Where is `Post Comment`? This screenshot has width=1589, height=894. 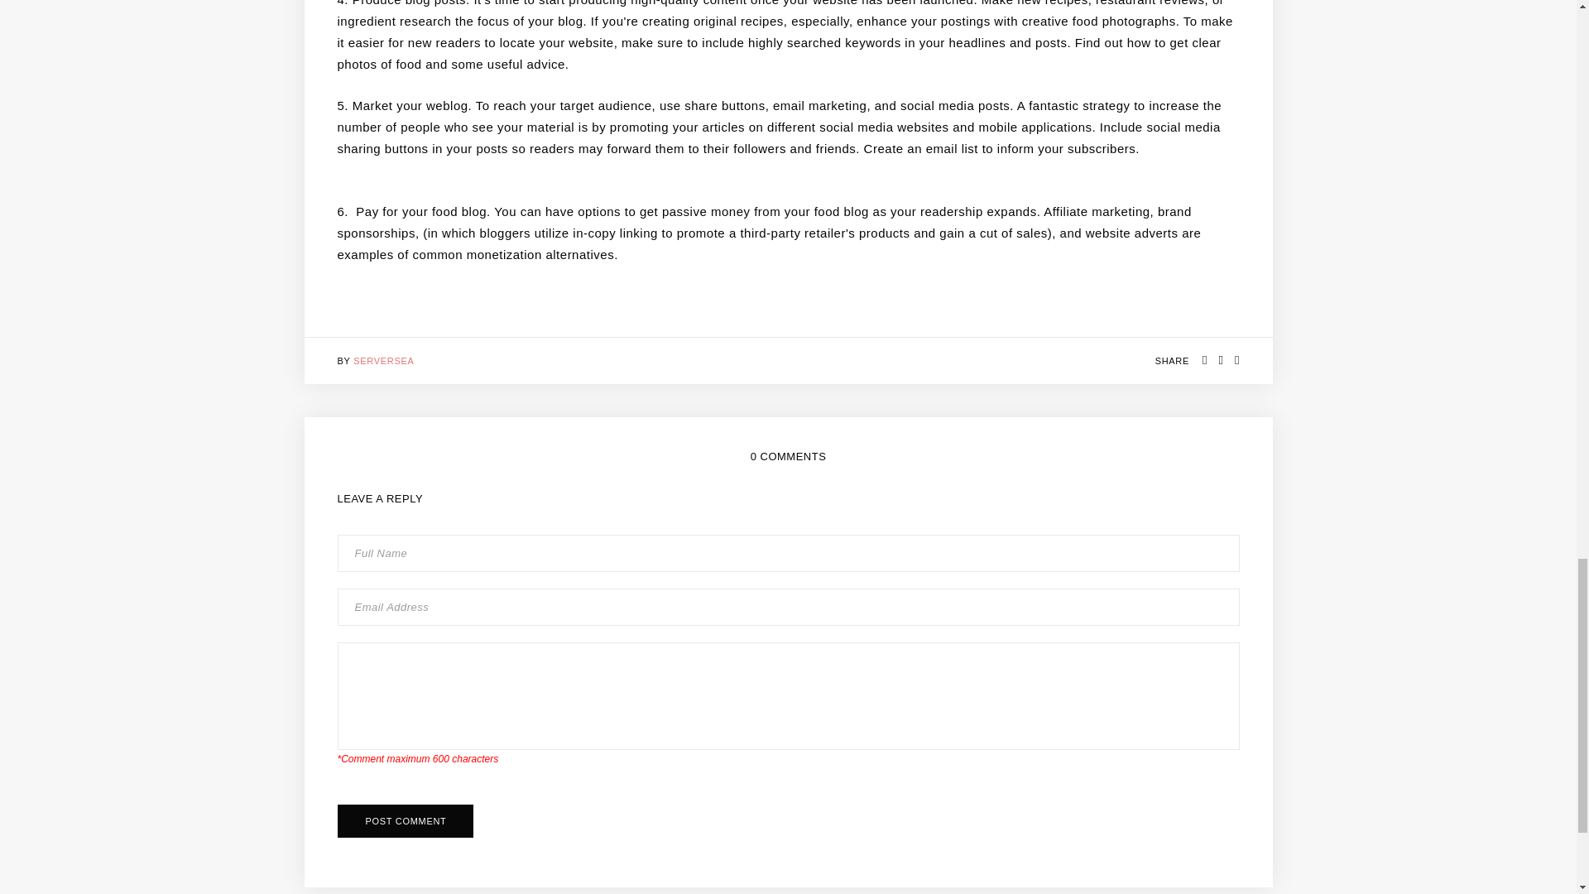 Post Comment is located at coordinates (406, 821).